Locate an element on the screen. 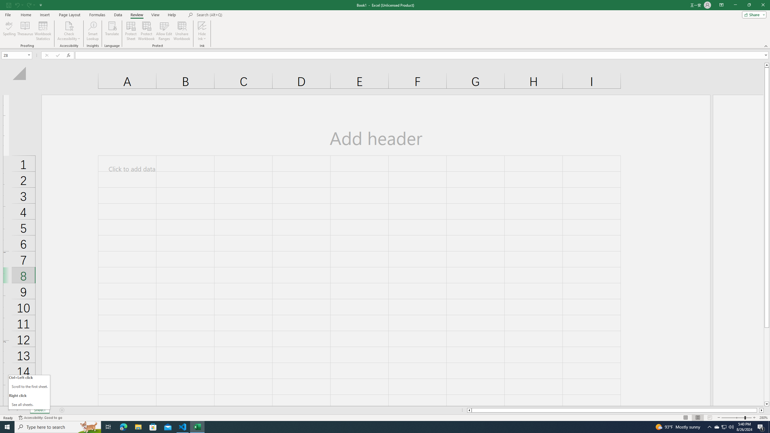 The image size is (770, 433). Quick Access Toolbar is located at coordinates (25, 5).